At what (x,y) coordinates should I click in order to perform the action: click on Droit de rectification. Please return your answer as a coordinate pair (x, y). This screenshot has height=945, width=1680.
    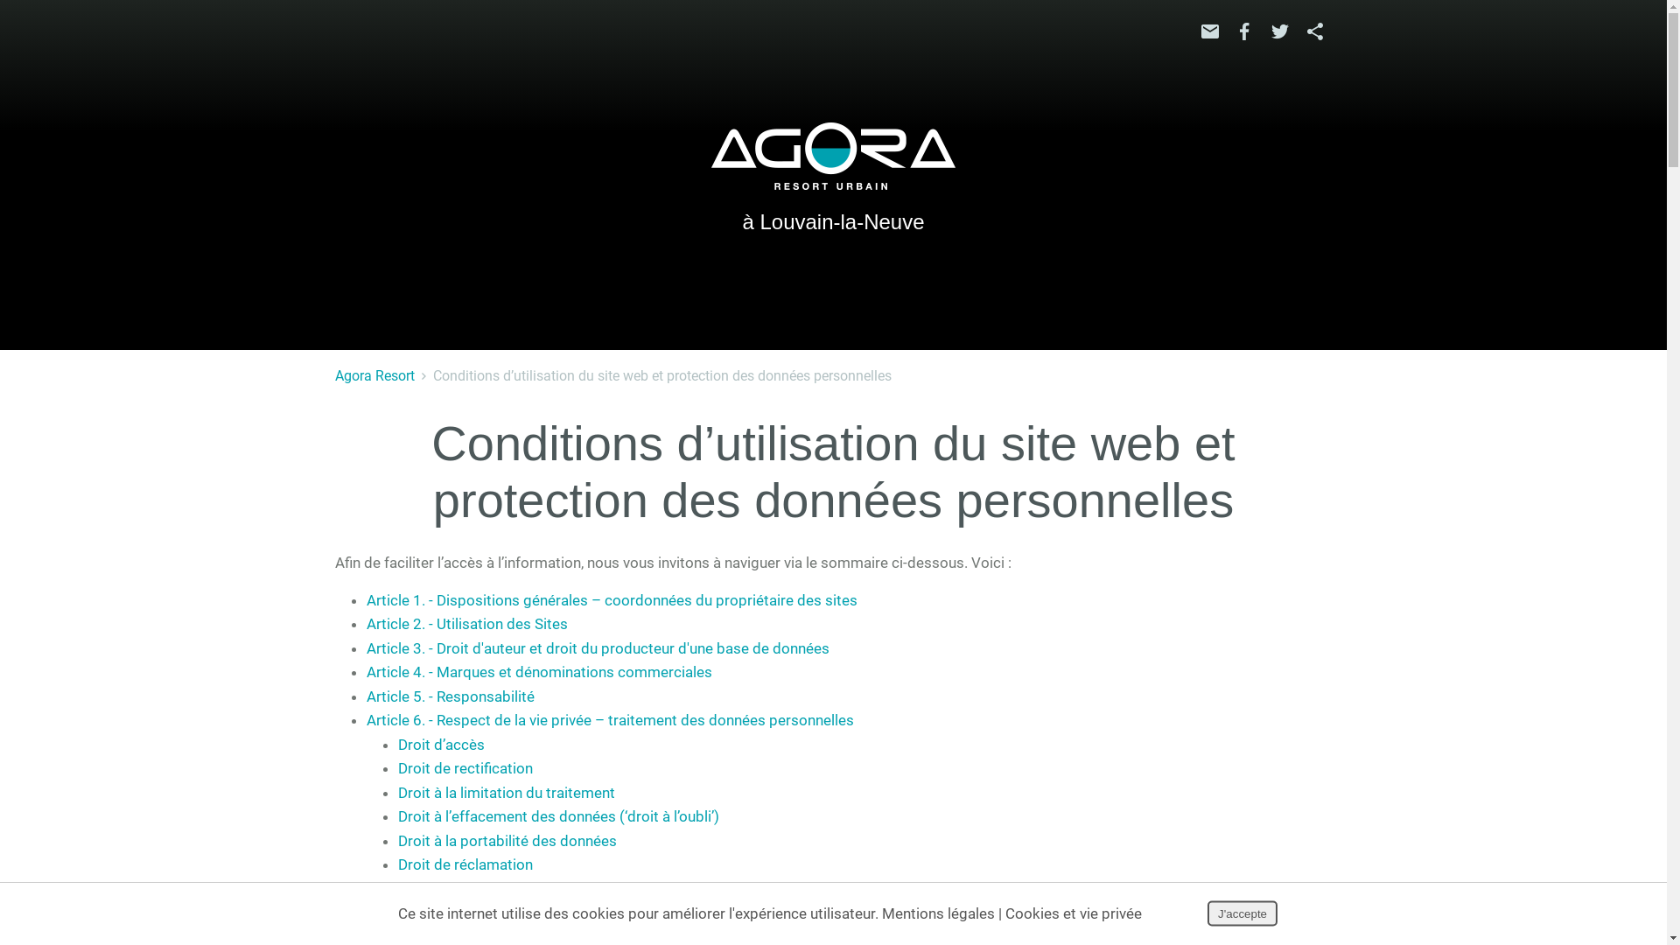
    Looking at the image, I should click on (465, 768).